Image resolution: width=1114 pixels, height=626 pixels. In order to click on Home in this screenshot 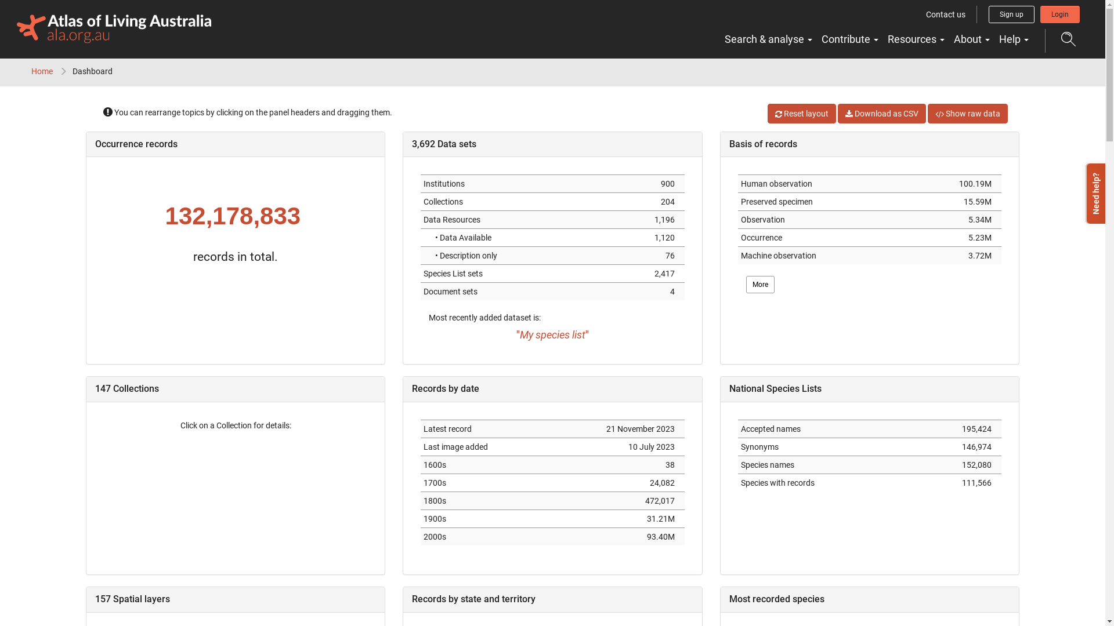, I will do `click(42, 71)`.